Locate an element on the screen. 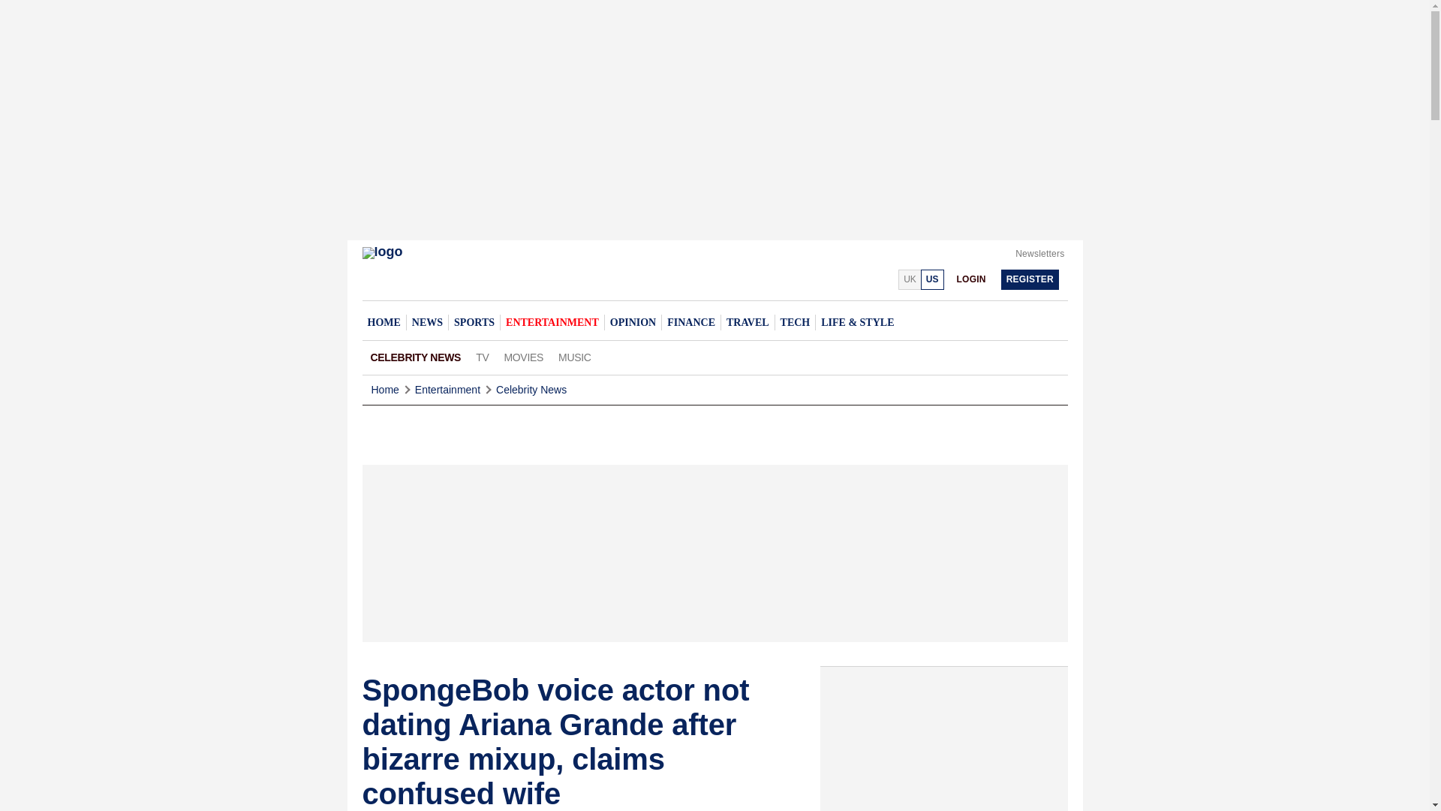  TV is located at coordinates (482, 357).